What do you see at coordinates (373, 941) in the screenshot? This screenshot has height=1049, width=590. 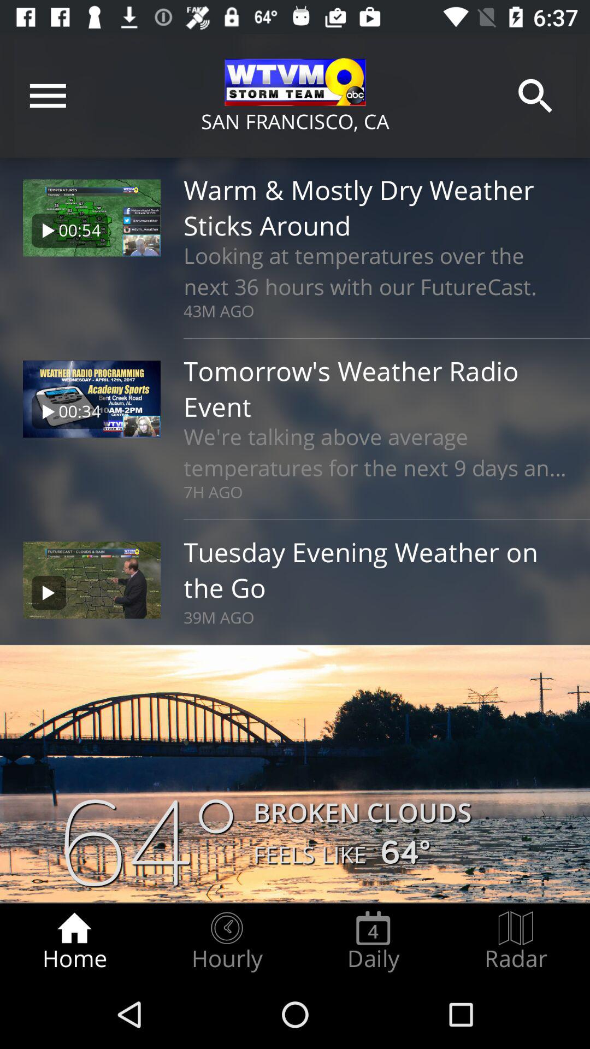 I see `jump to the daily icon` at bounding box center [373, 941].